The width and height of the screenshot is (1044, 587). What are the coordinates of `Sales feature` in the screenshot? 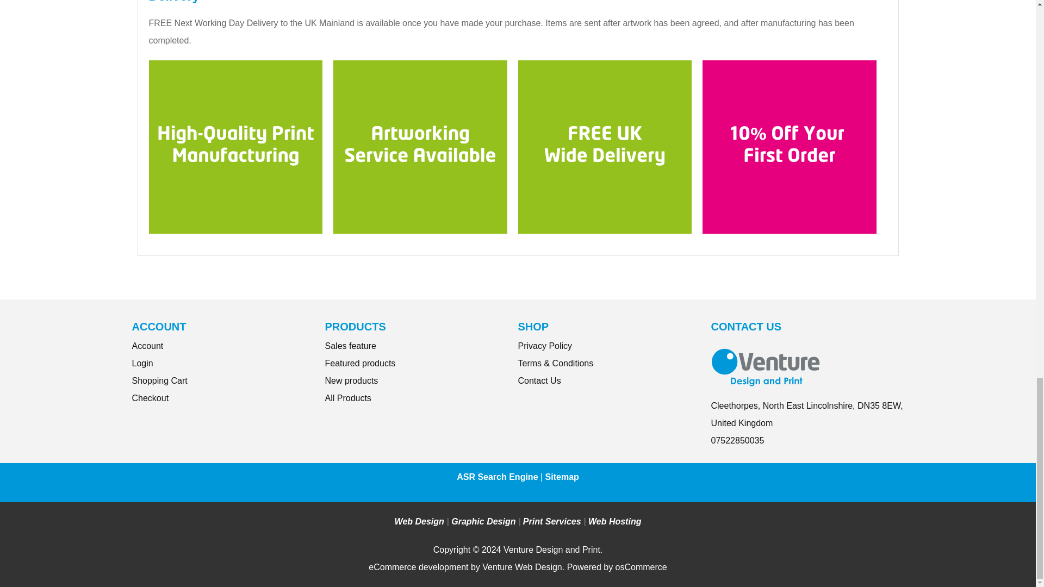 It's located at (350, 346).